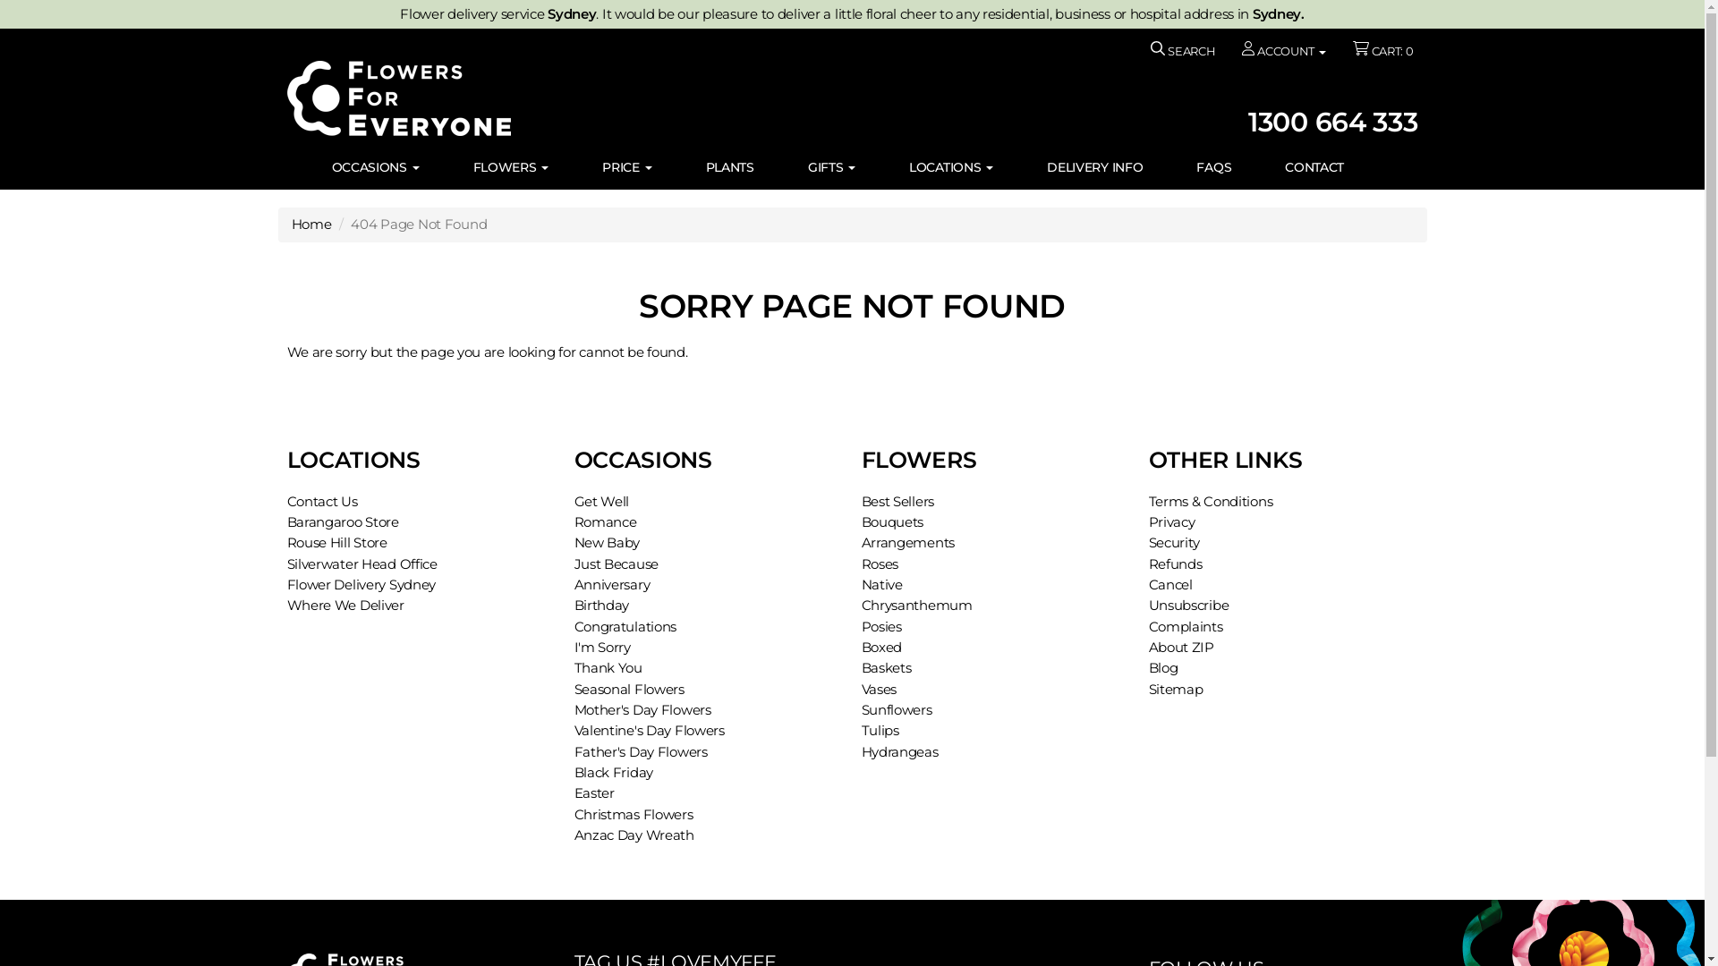 This screenshot has width=1718, height=966. Describe the element at coordinates (608, 543) in the screenshot. I see `New Baby` at that location.